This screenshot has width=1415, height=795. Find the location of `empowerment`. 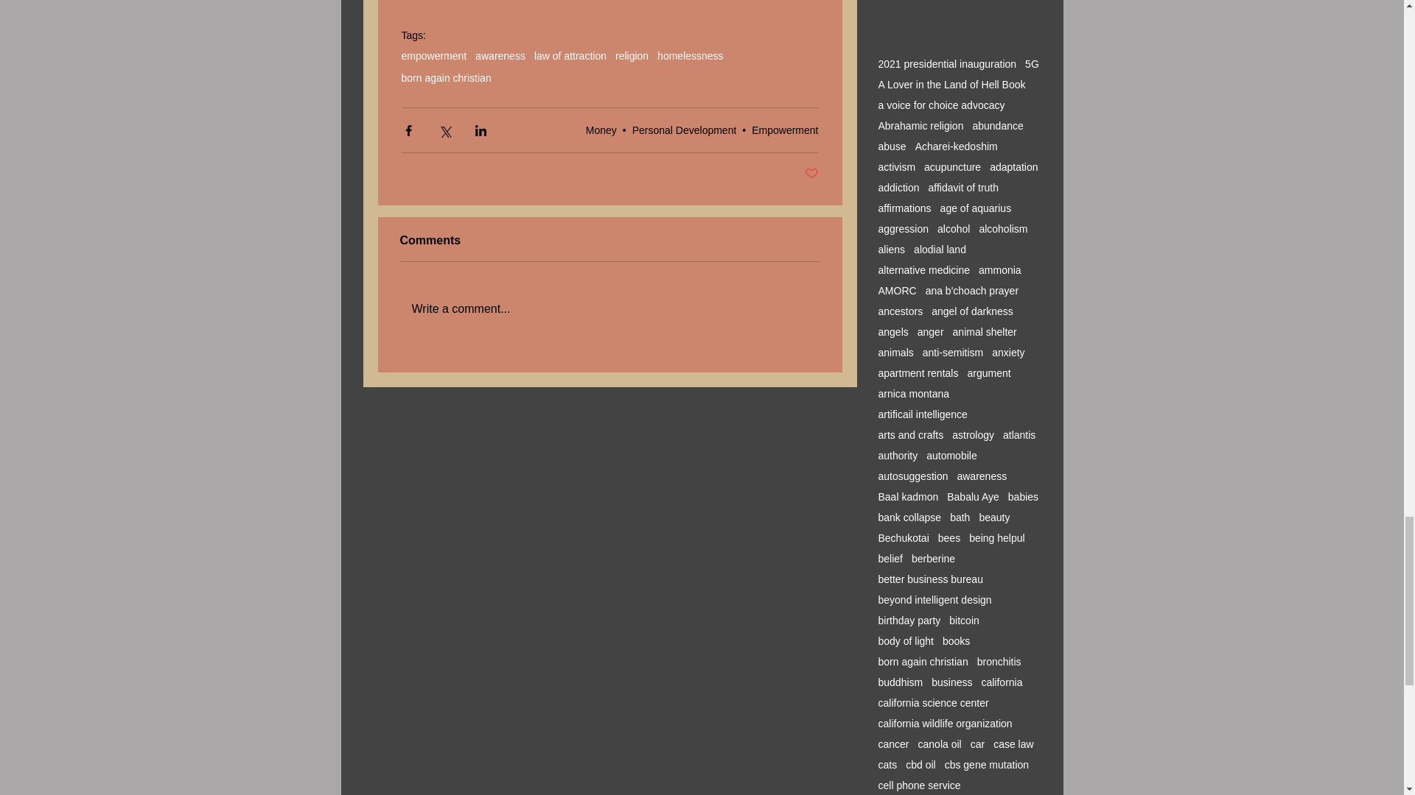

empowerment is located at coordinates (433, 56).